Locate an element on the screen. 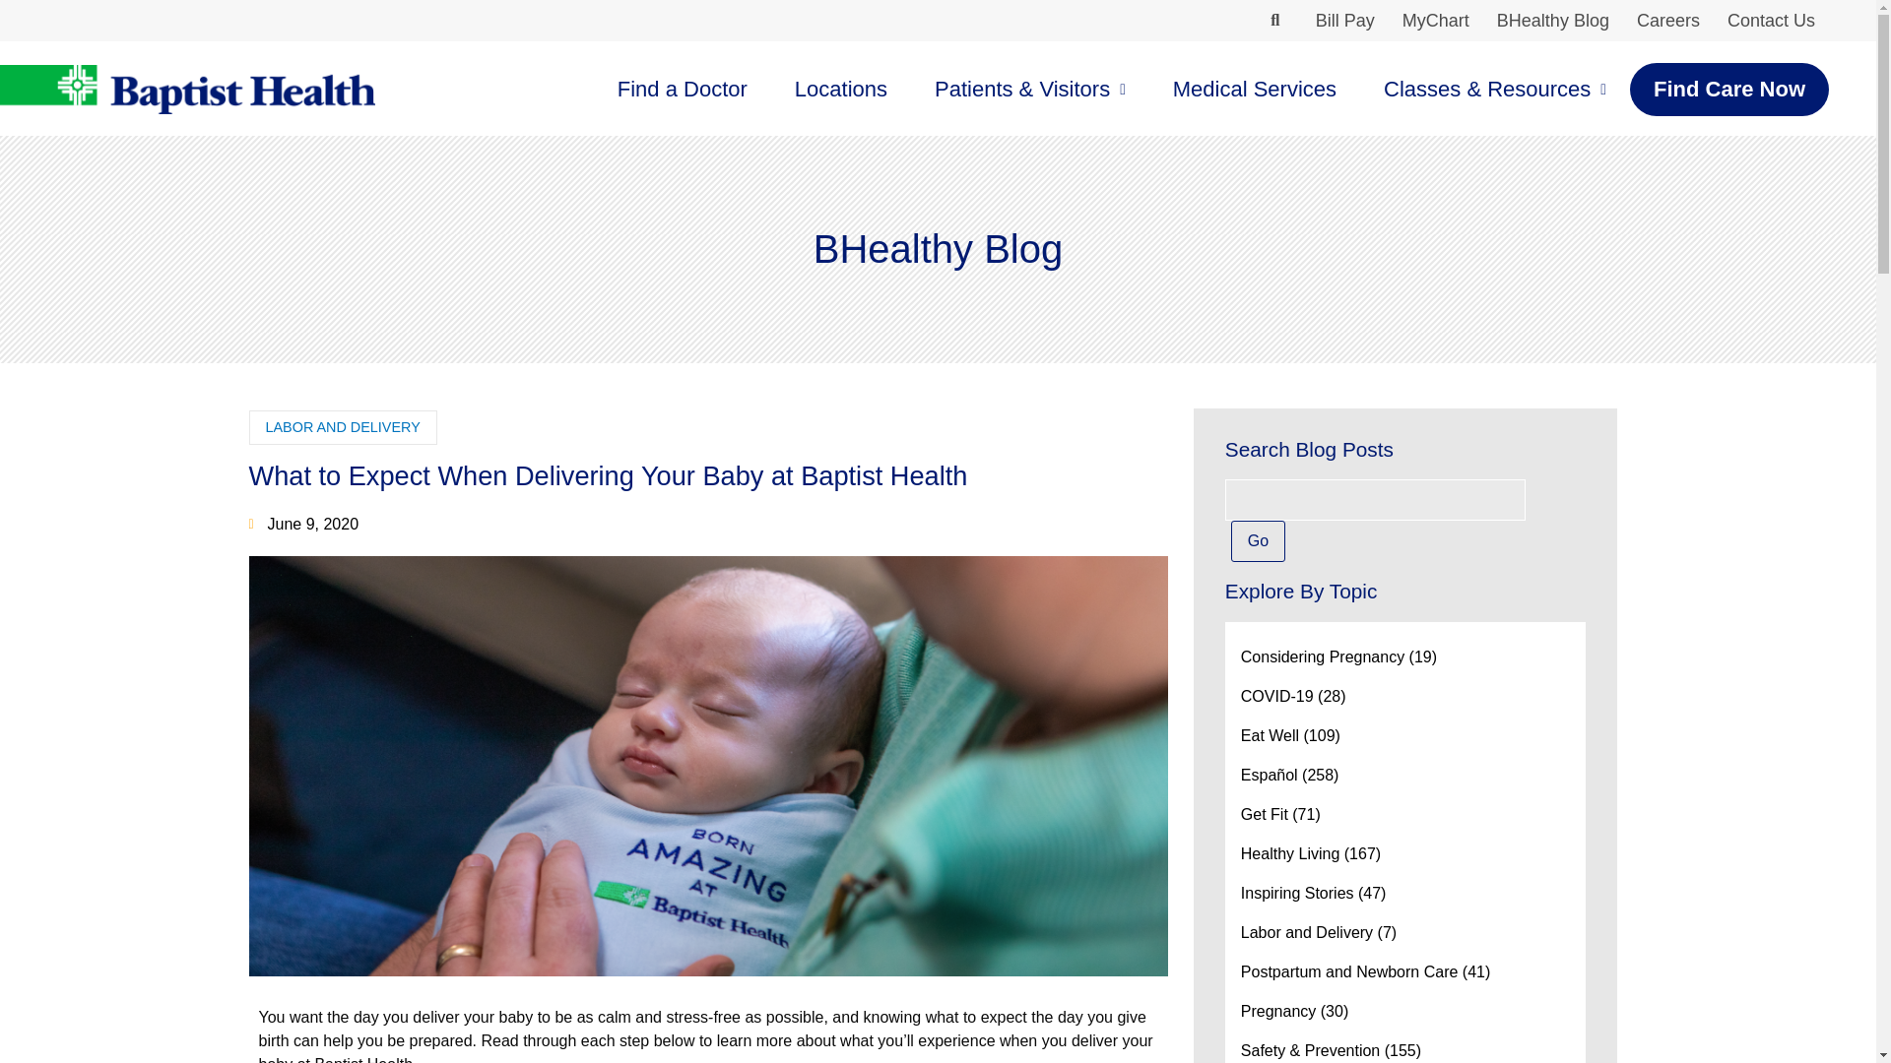  Medical Services is located at coordinates (1255, 89).